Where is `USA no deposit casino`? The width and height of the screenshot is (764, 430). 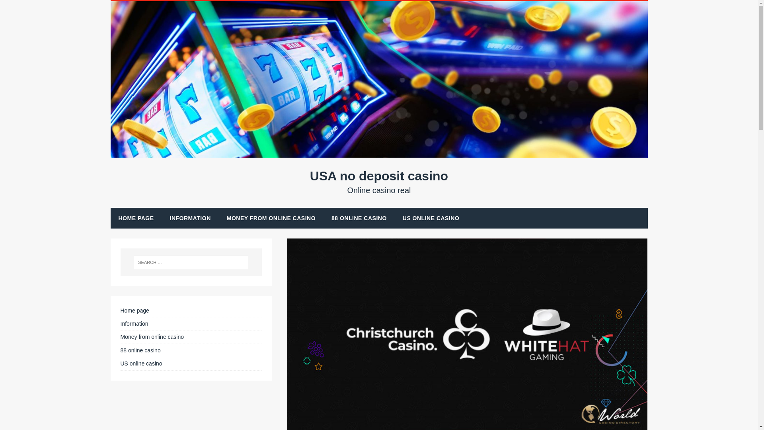
USA no deposit casino is located at coordinates (271, 218).